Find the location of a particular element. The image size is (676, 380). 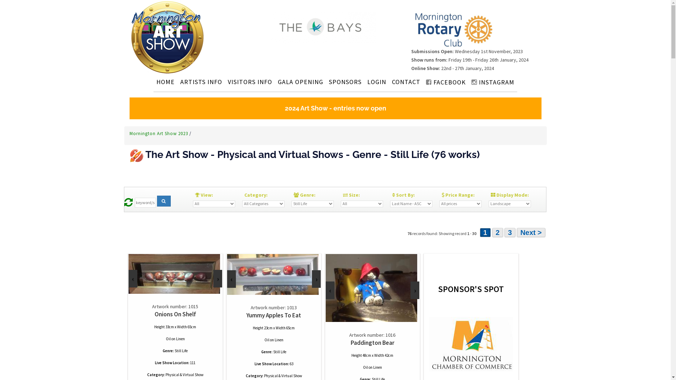

Onions On Shelf is located at coordinates (175, 314).